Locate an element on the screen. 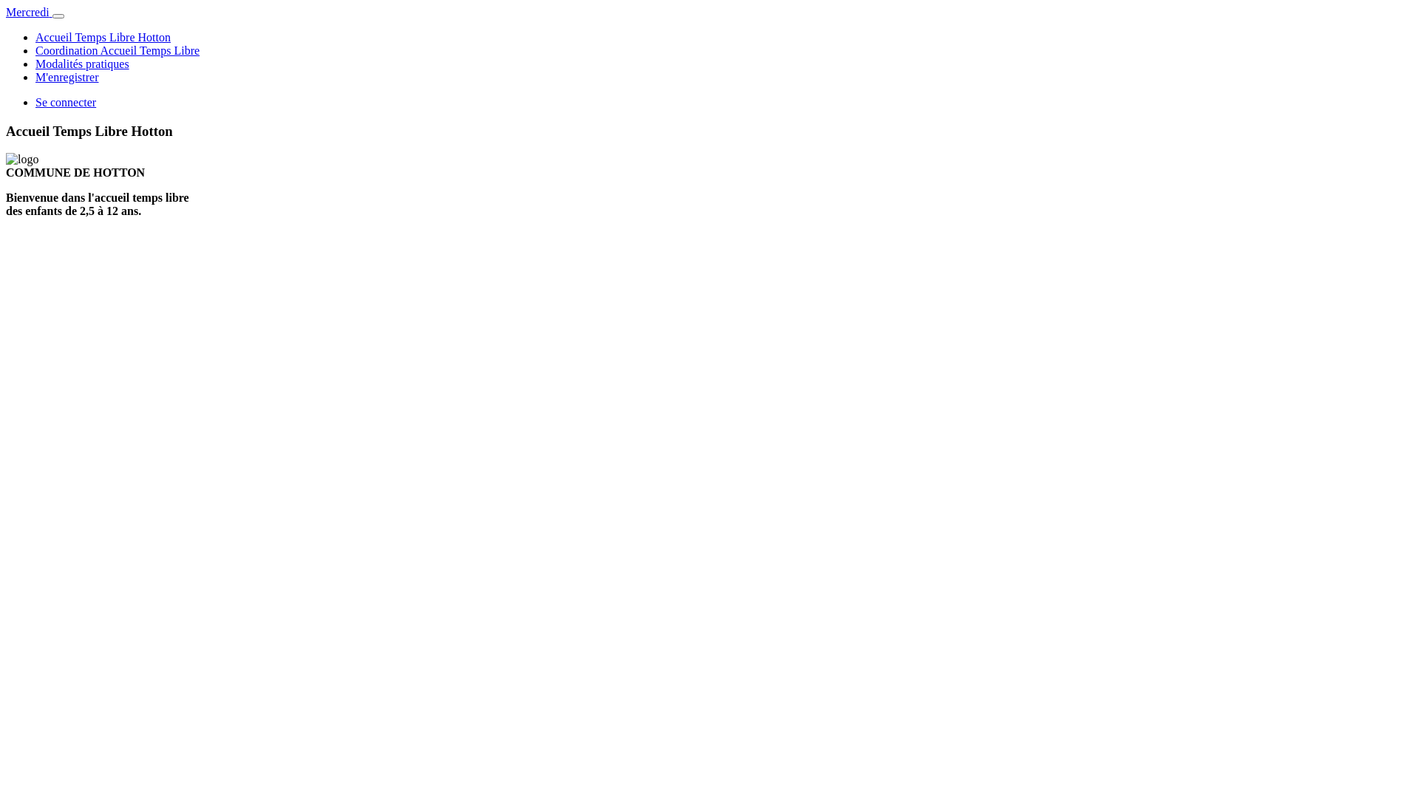 This screenshot has height=798, width=1419. Coordination Accueil Temps Libre is located at coordinates (118, 50).